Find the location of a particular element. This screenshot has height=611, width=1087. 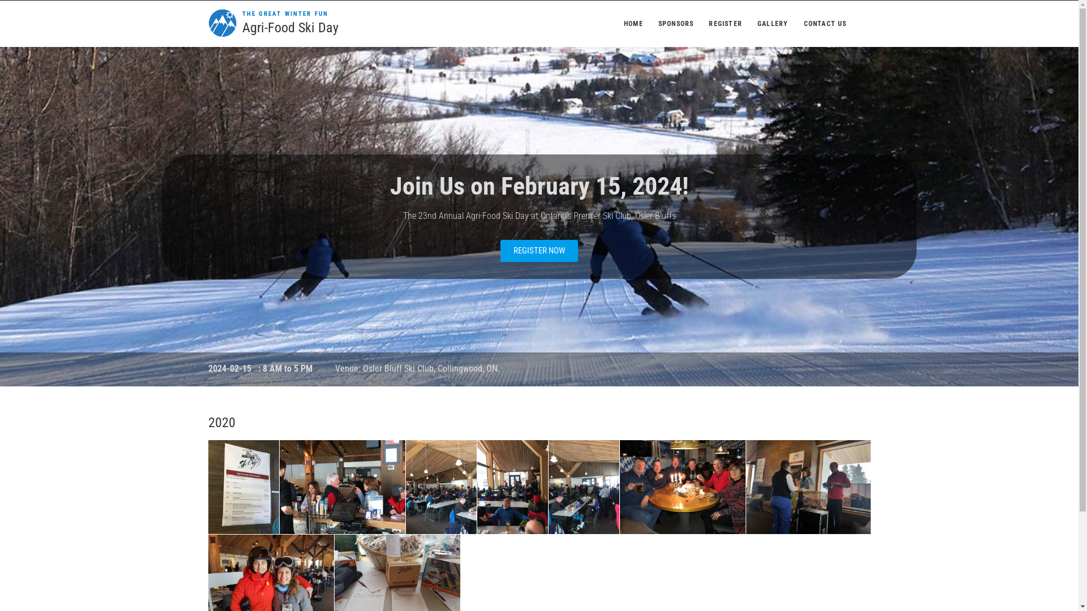

agri-food-ski-day-2020-4 is located at coordinates (512, 488).